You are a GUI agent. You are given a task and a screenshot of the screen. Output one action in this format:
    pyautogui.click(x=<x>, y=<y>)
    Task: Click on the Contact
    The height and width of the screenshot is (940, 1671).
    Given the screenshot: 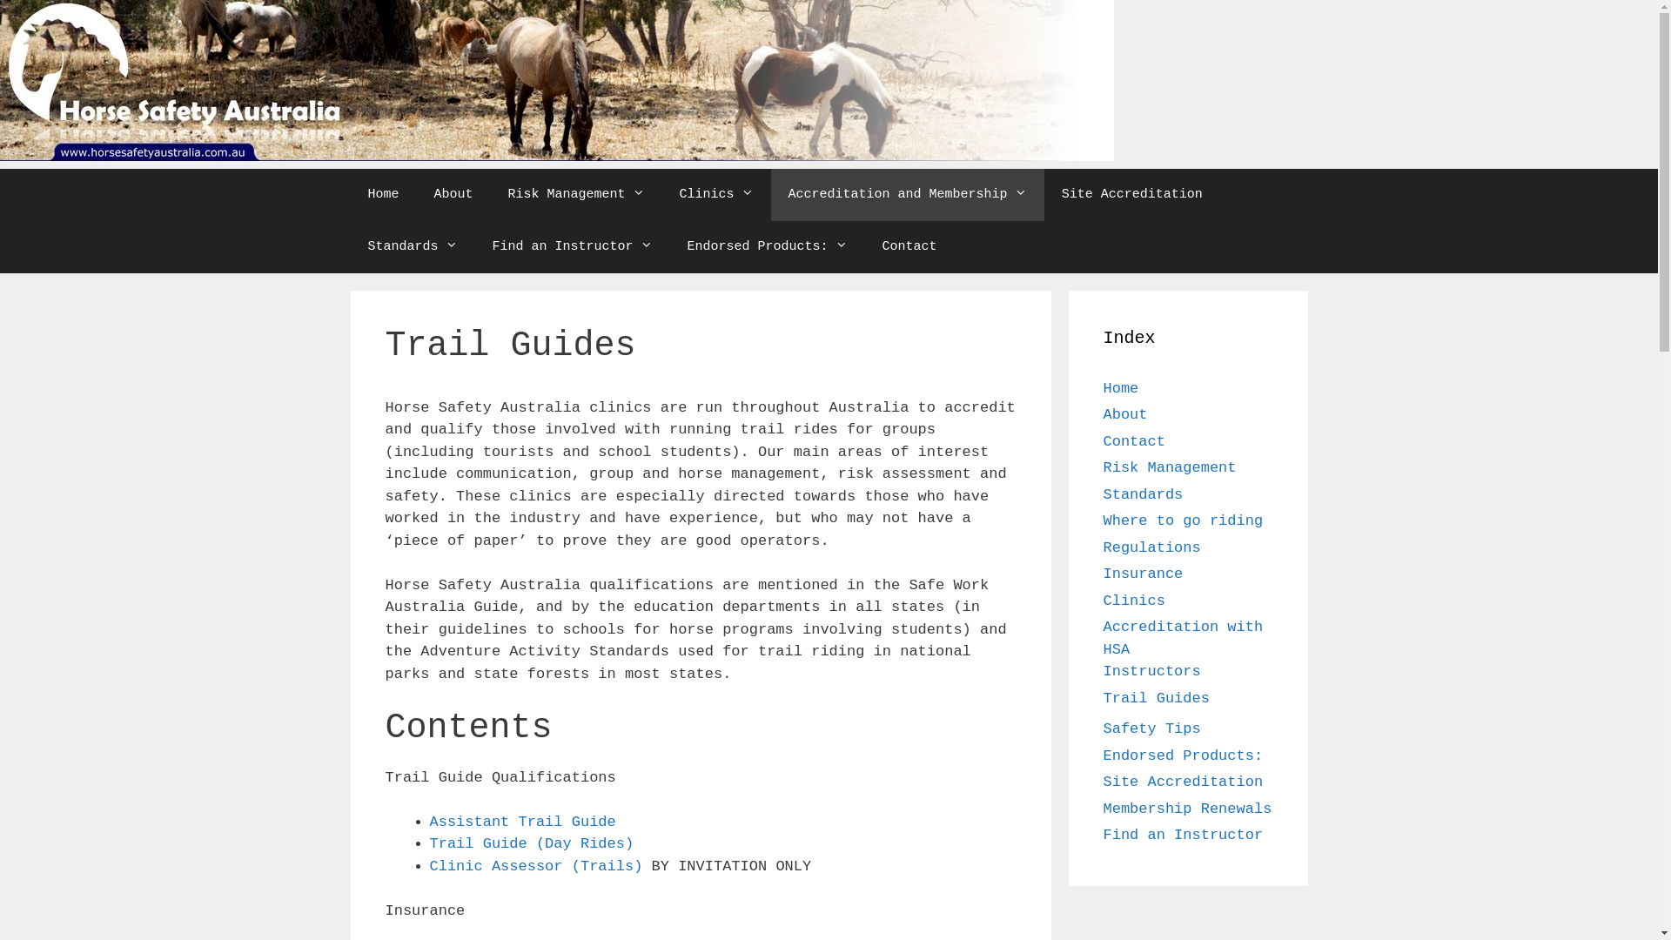 What is the action you would take?
    pyautogui.click(x=910, y=247)
    